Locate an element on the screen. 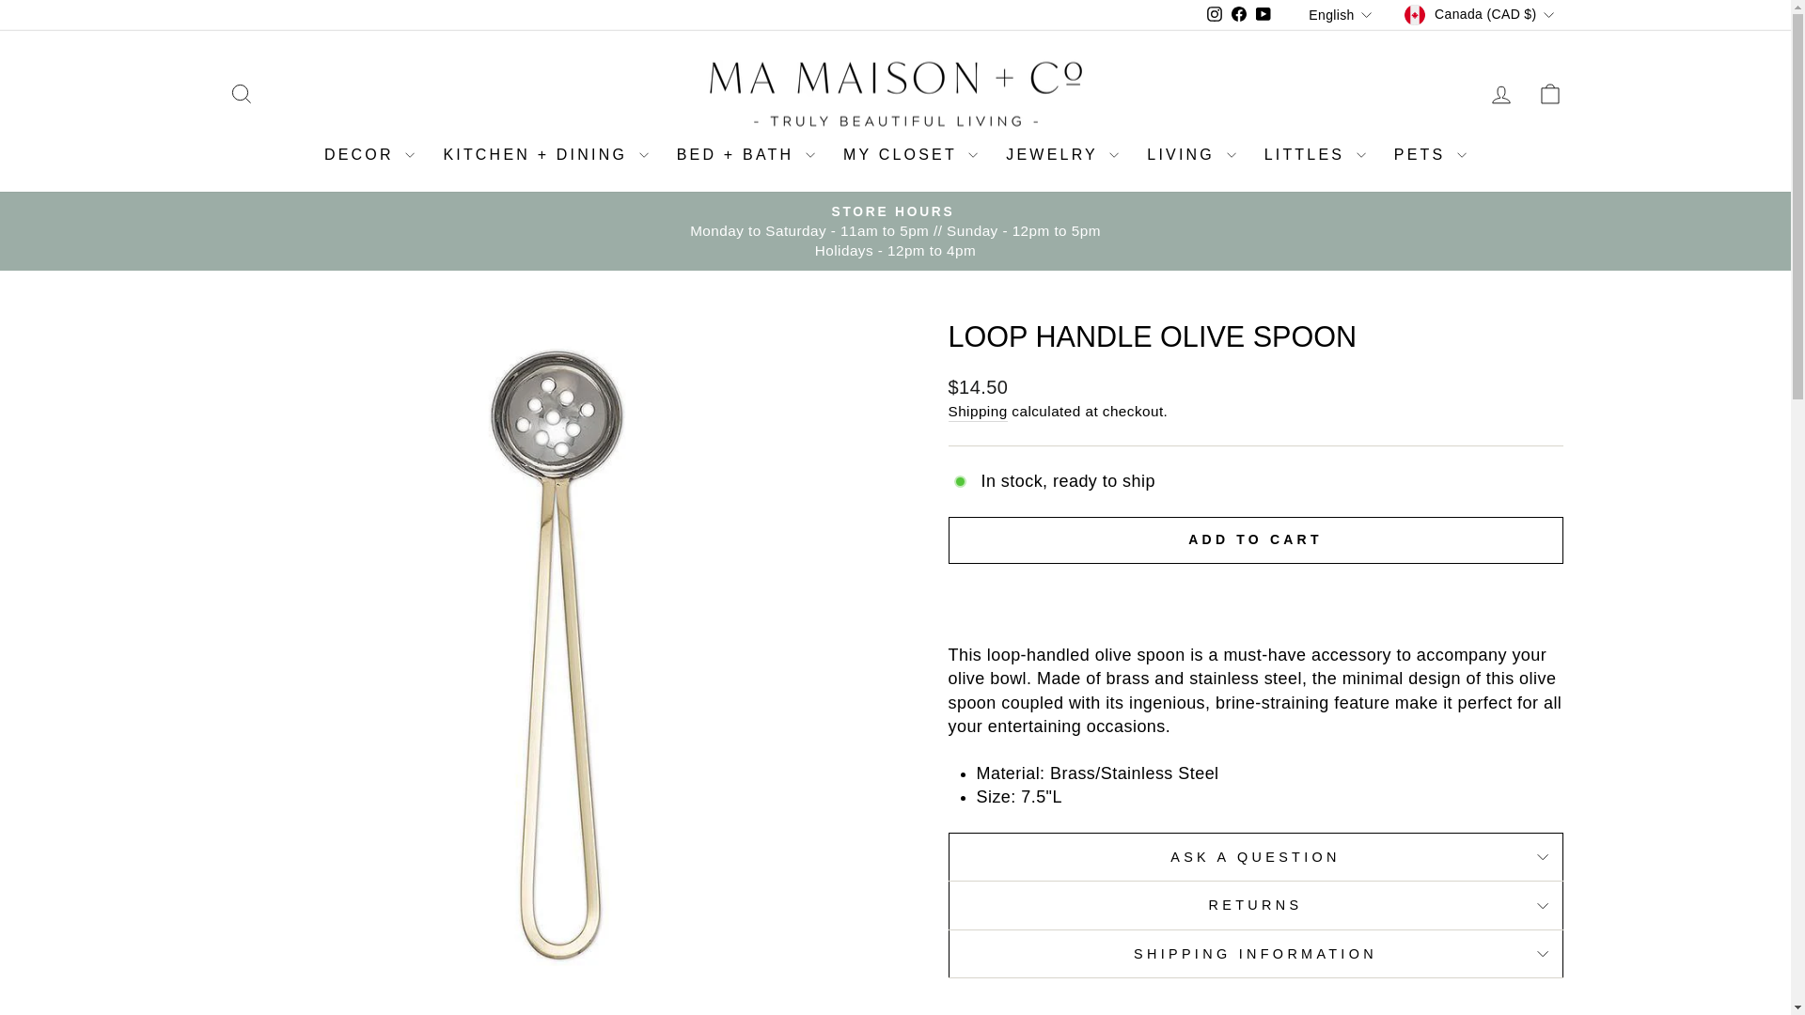  instagram is located at coordinates (1215, 13).